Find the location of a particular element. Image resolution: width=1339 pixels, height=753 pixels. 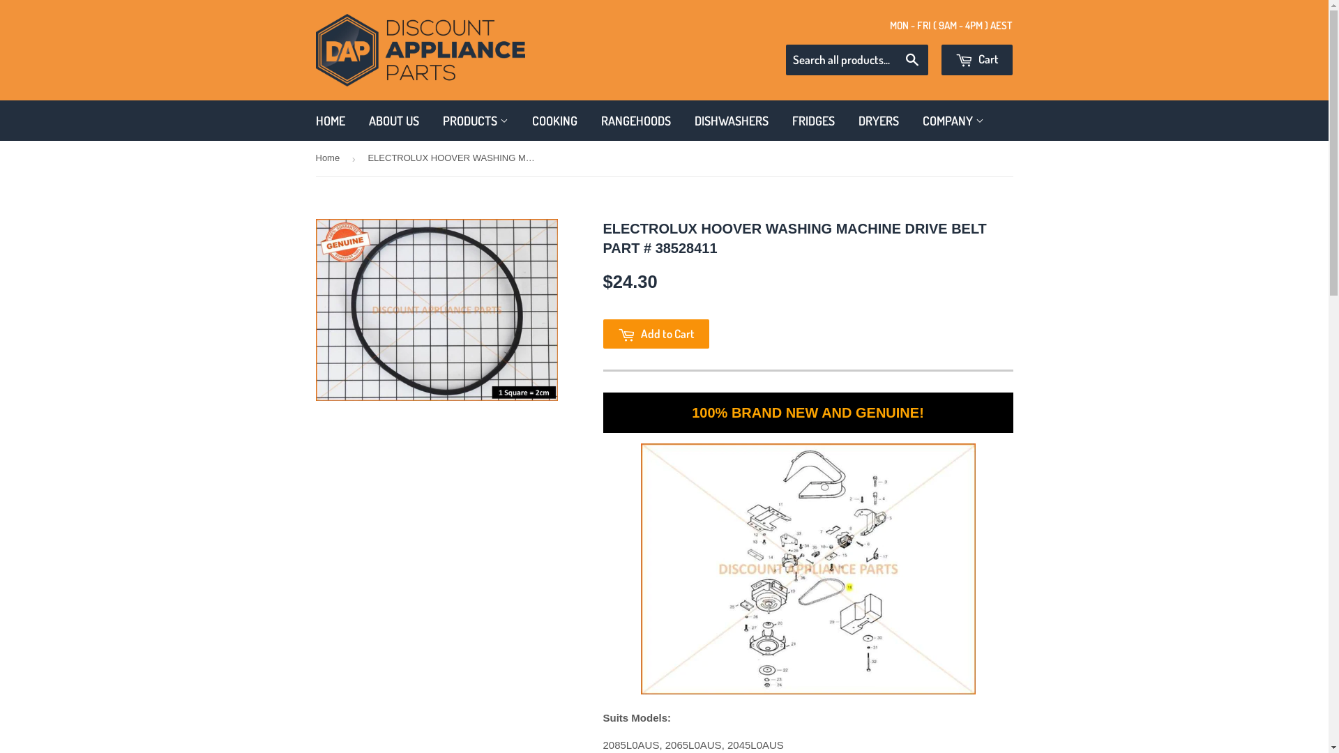

DISHWASHERS is located at coordinates (731, 121).